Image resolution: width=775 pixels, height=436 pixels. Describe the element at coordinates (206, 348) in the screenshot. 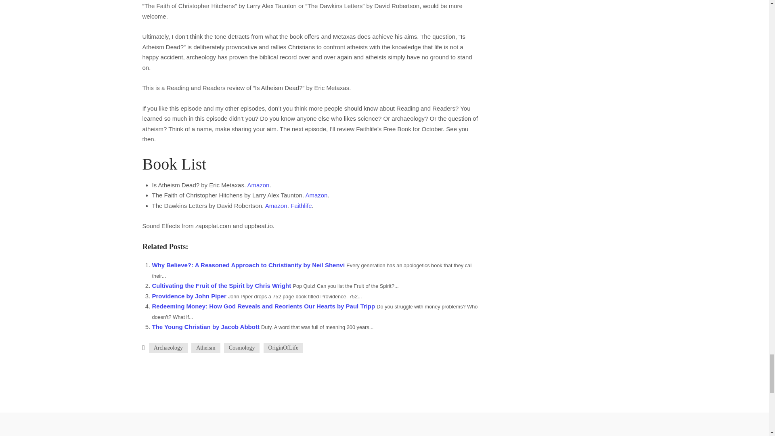

I see `Atheism` at that location.